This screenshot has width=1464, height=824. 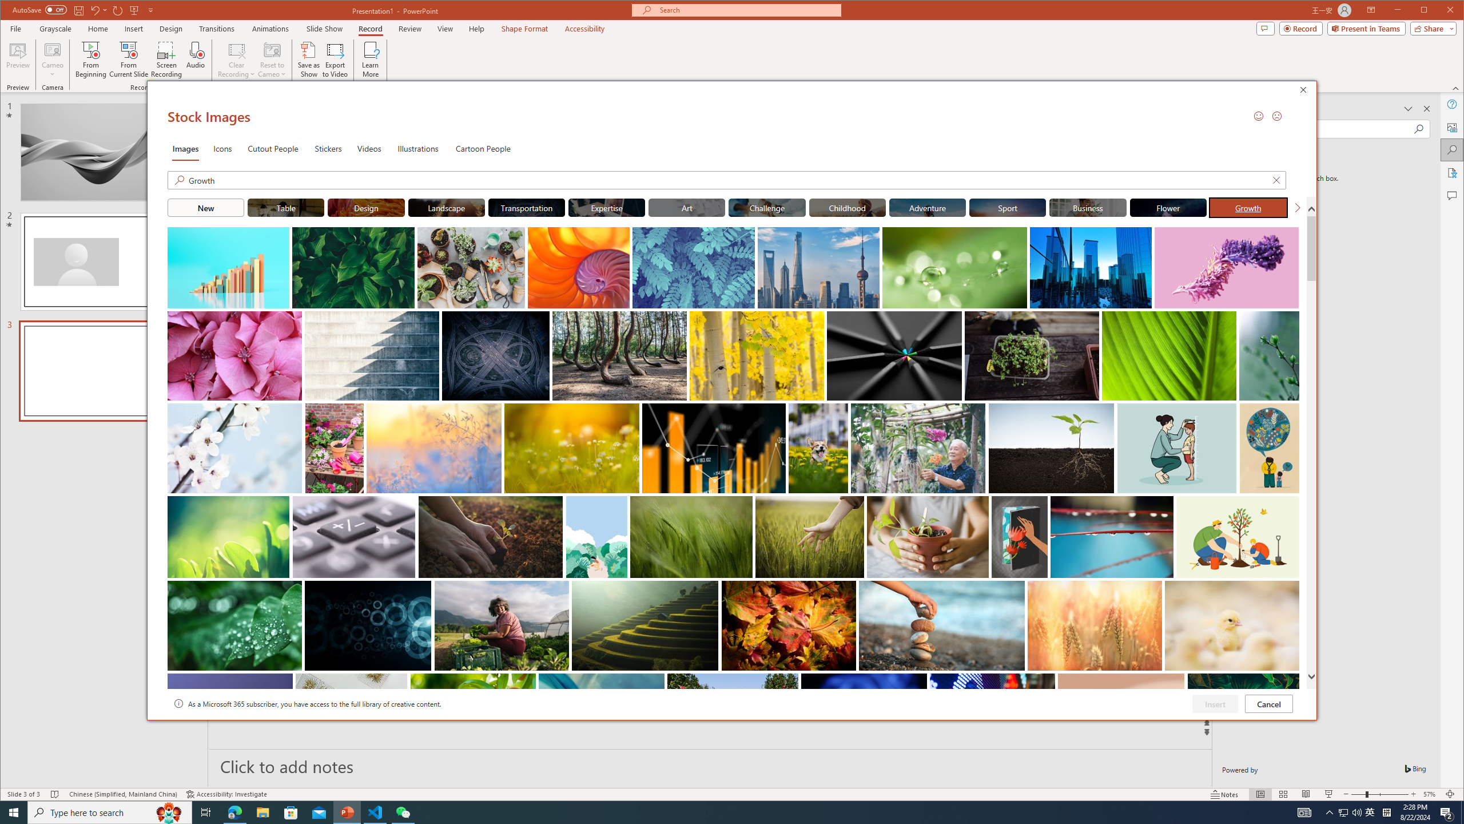 What do you see at coordinates (1426, 109) in the screenshot?
I see `Close pane` at bounding box center [1426, 109].